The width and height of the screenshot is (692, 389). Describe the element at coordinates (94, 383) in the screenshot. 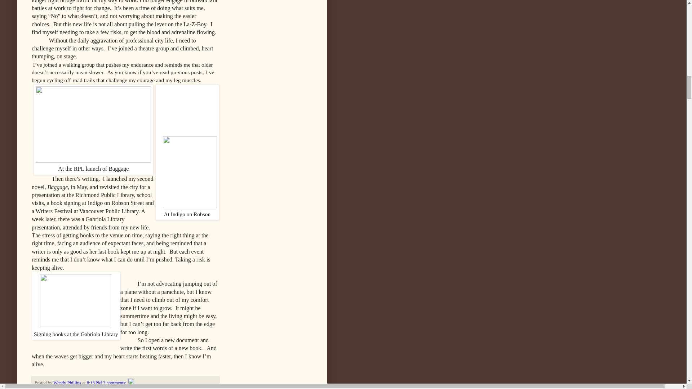

I see `permanent link` at that location.